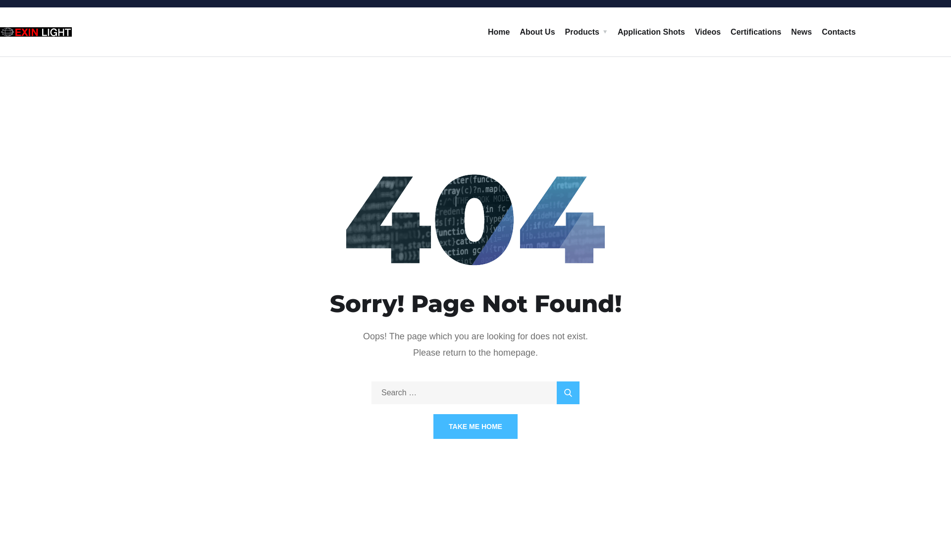 The image size is (951, 535). What do you see at coordinates (586, 32) in the screenshot?
I see `Products` at bounding box center [586, 32].